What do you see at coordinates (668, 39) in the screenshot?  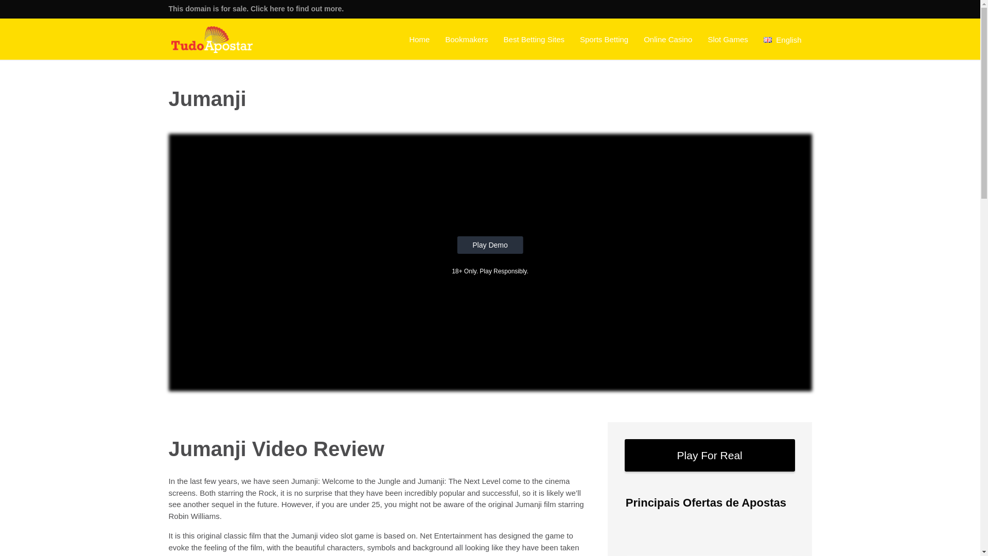 I see `Online Casino` at bounding box center [668, 39].